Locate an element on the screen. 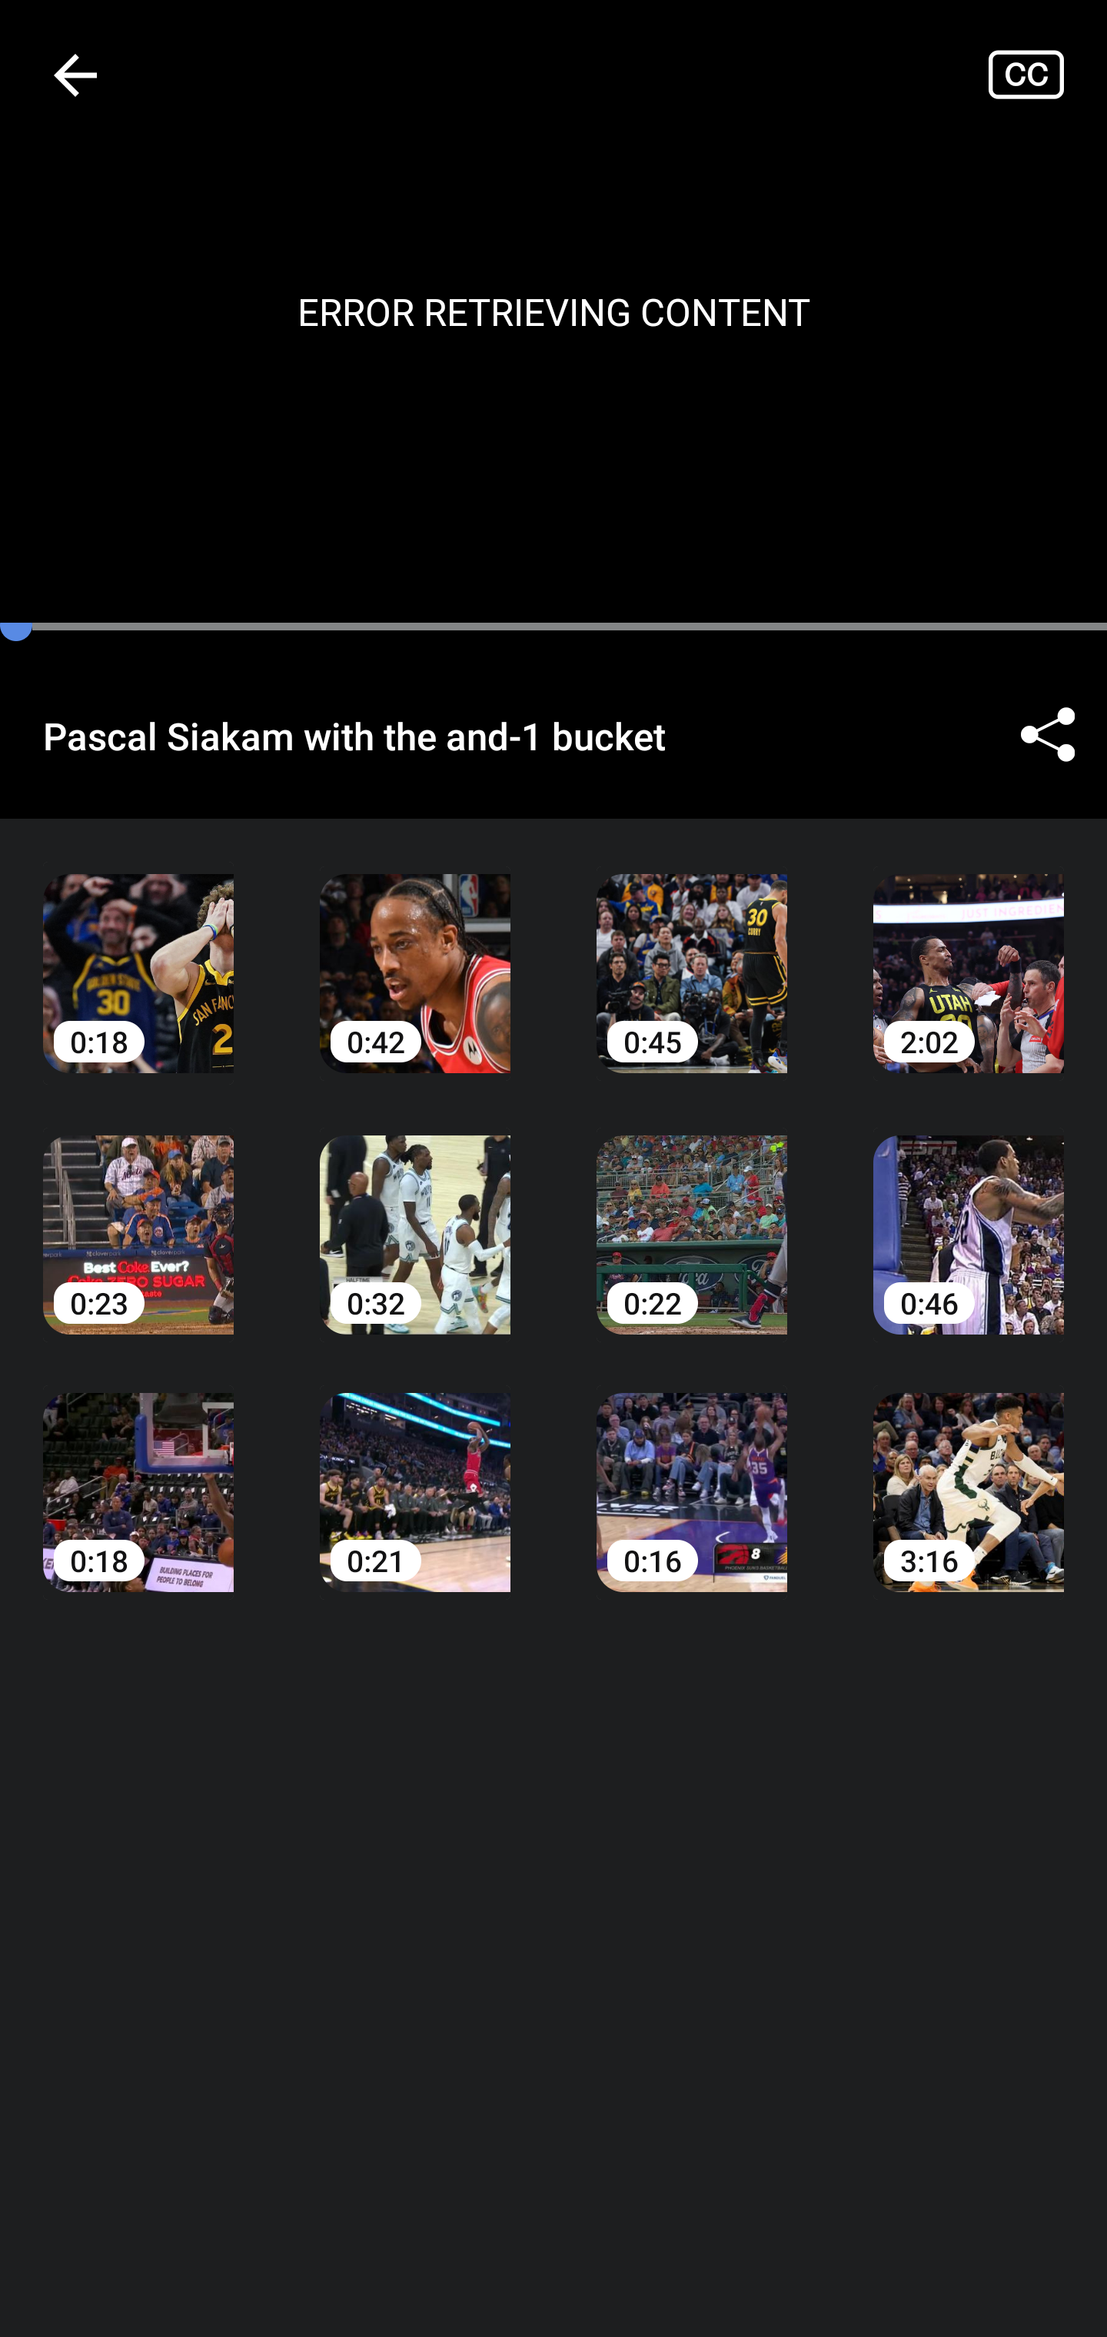 This screenshot has width=1107, height=2337. 2:02 is located at coordinates (969, 951).